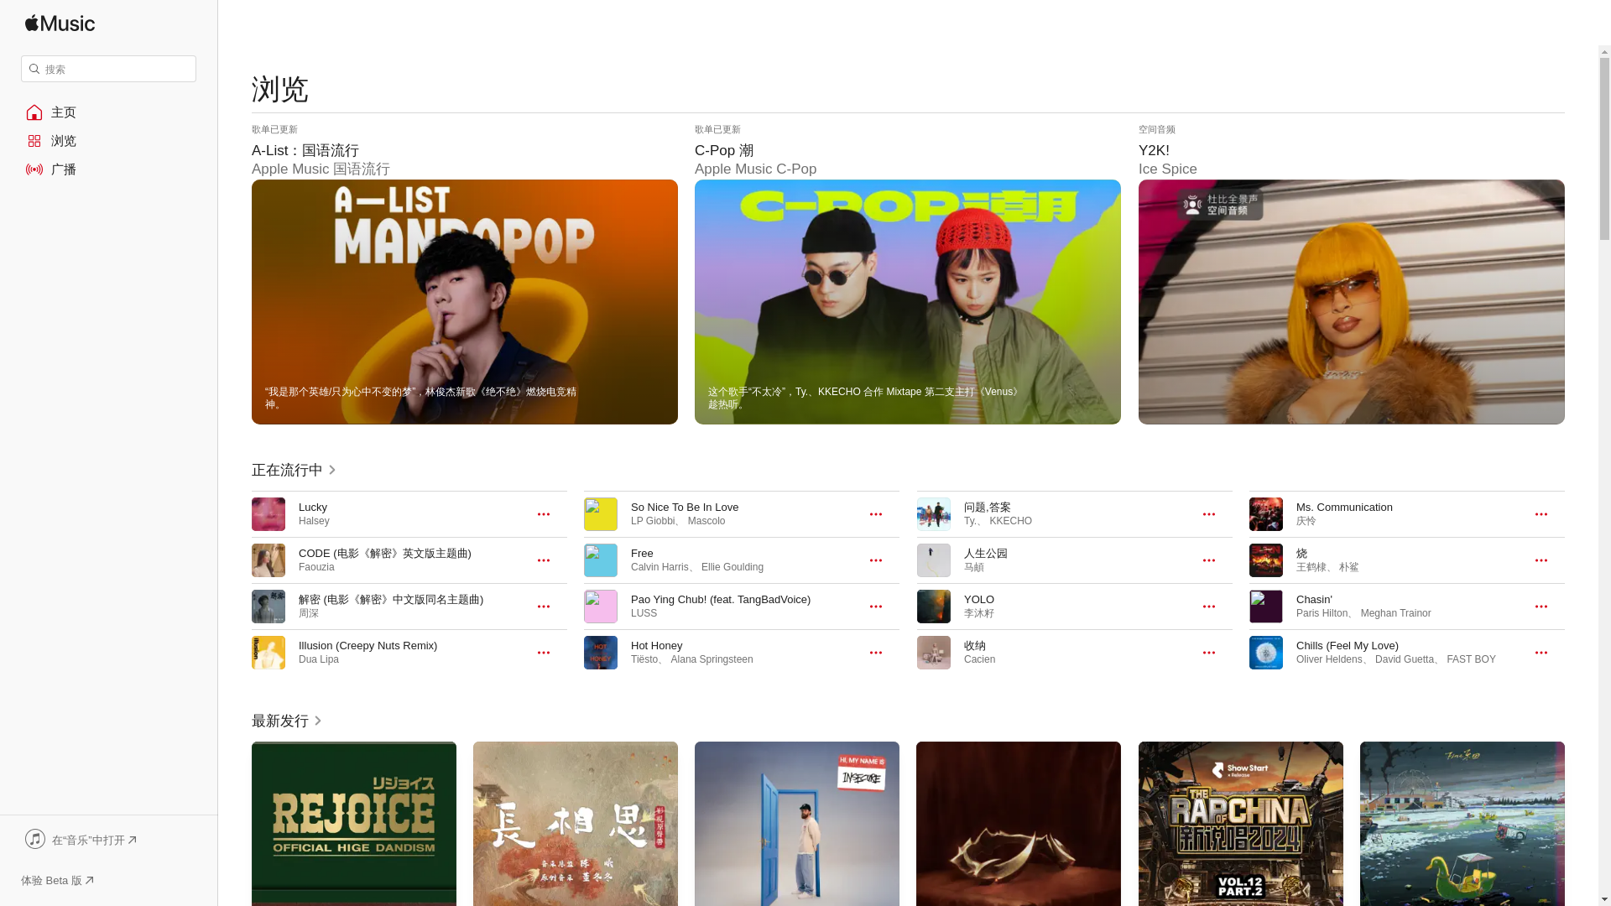  What do you see at coordinates (653, 520) in the screenshot?
I see `LP Giobbi` at bounding box center [653, 520].